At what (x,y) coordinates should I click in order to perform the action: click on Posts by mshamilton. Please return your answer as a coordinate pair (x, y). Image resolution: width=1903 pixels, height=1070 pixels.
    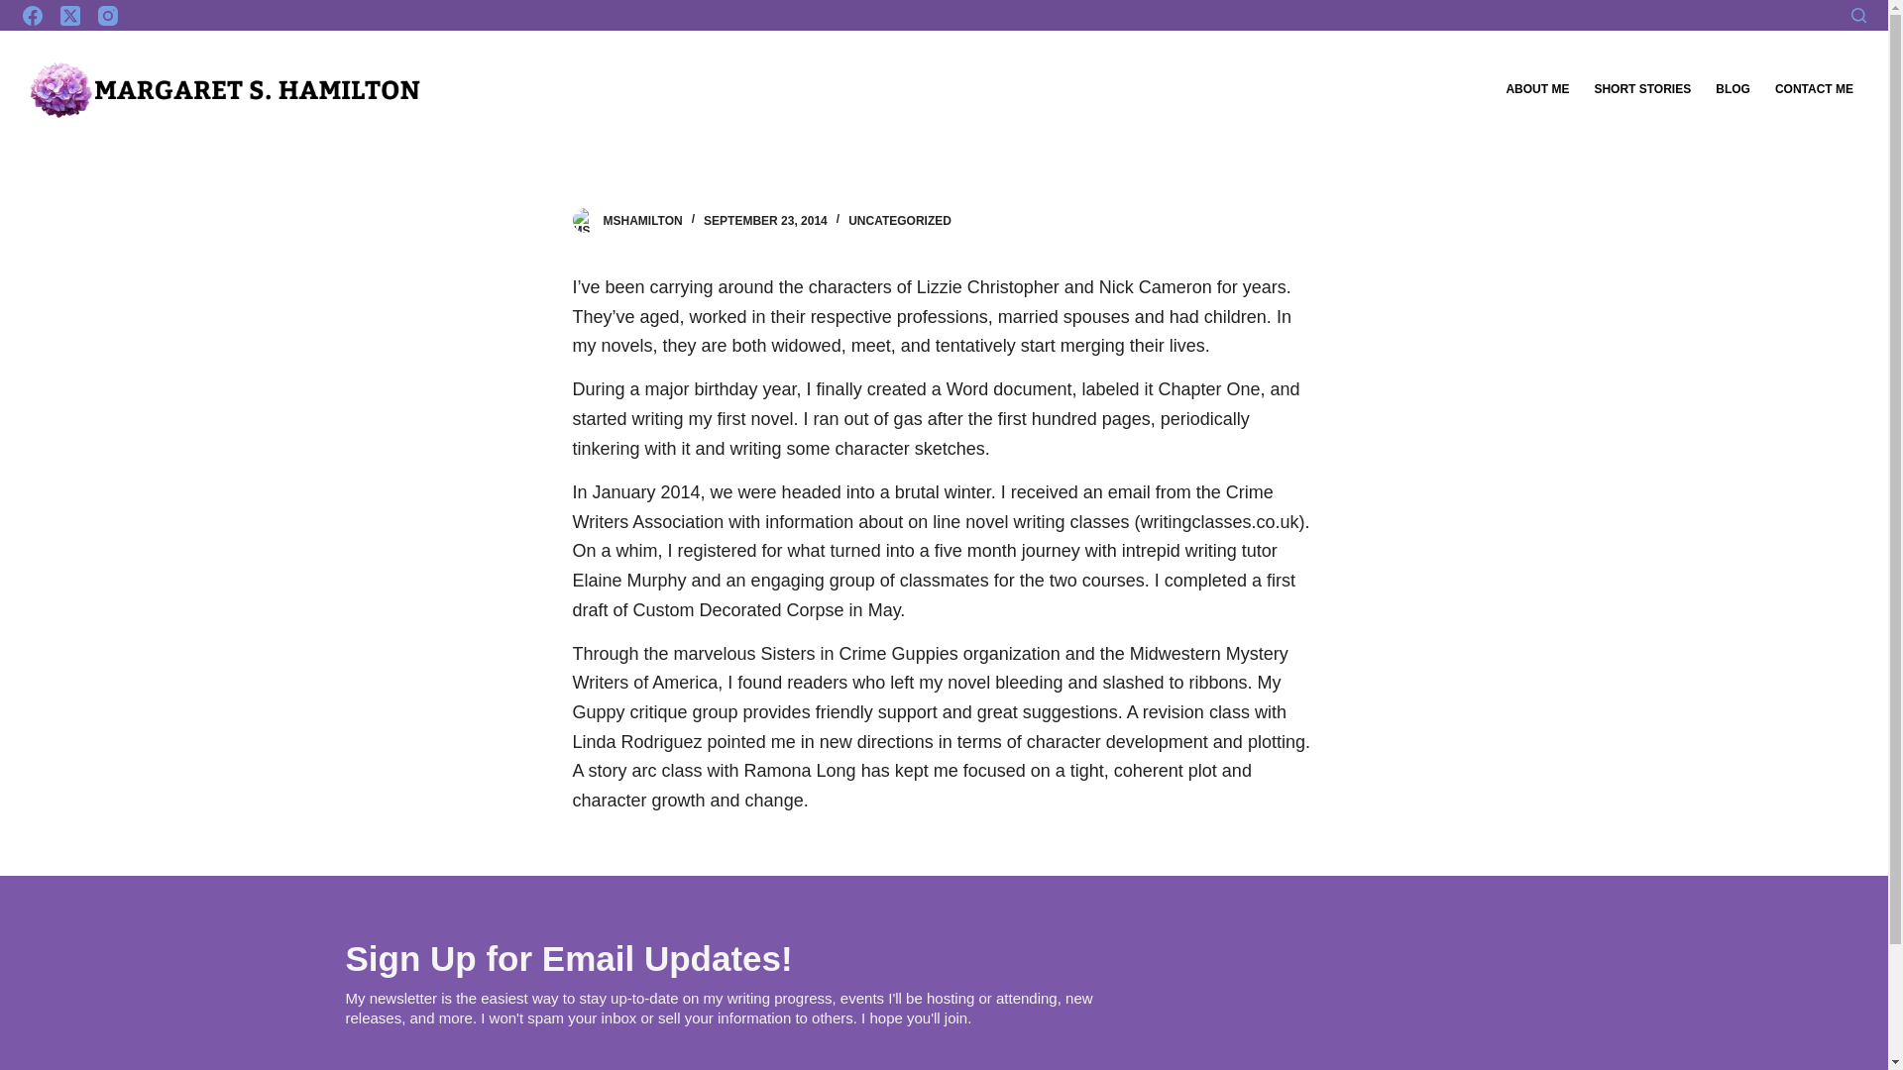
    Looking at the image, I should click on (642, 221).